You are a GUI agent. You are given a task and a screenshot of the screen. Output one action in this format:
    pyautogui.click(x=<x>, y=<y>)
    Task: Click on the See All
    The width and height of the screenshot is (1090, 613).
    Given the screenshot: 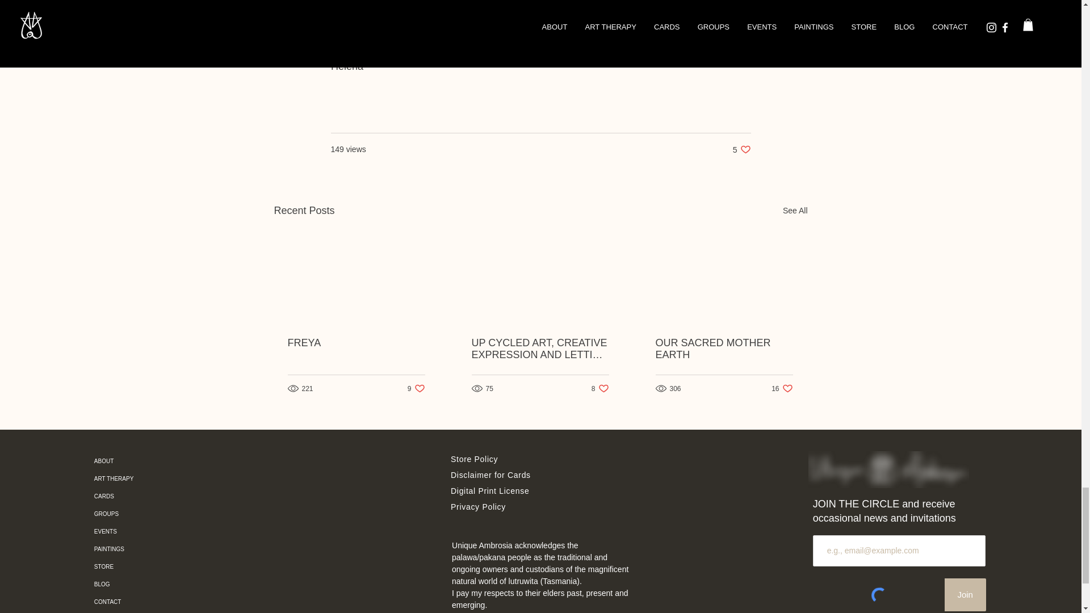 What is the action you would take?
    pyautogui.click(x=356, y=343)
    